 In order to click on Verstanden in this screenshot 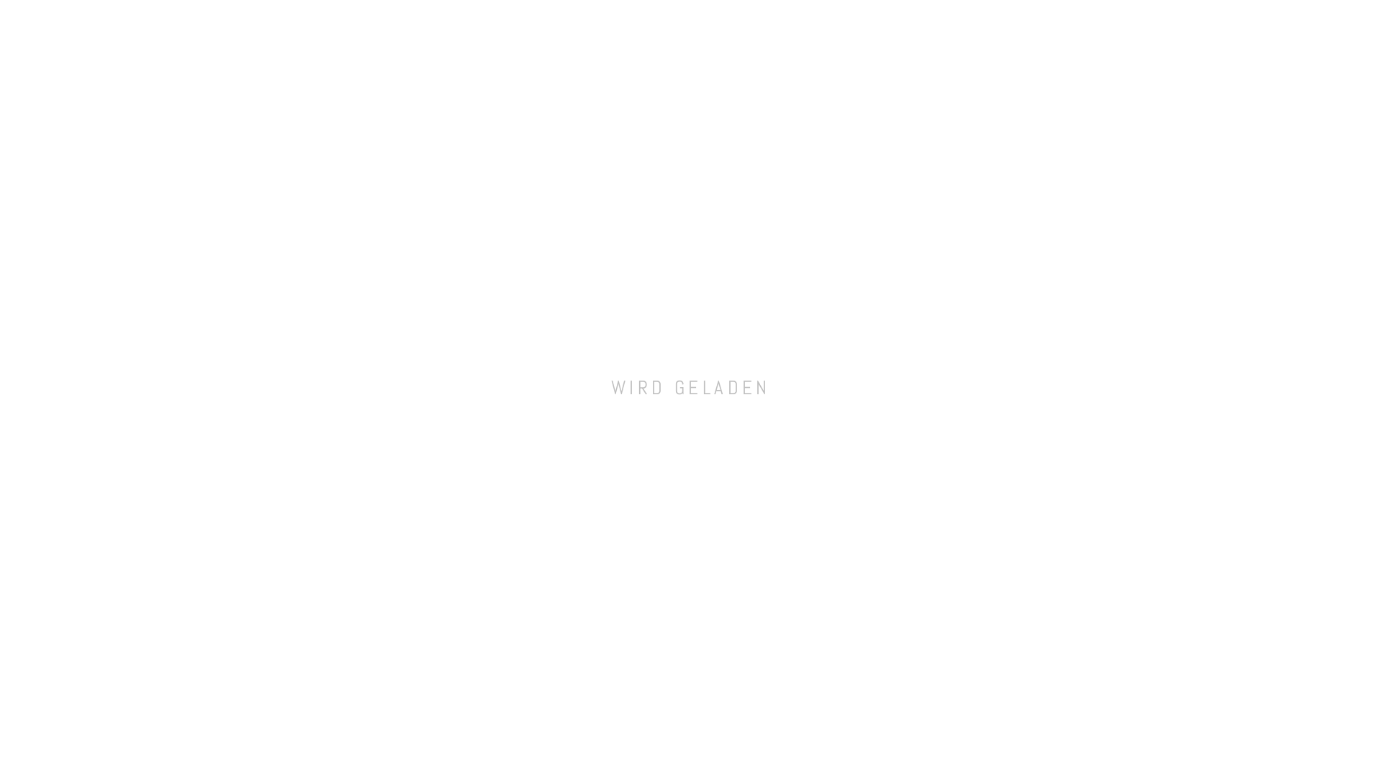, I will do `click(1301, 751)`.